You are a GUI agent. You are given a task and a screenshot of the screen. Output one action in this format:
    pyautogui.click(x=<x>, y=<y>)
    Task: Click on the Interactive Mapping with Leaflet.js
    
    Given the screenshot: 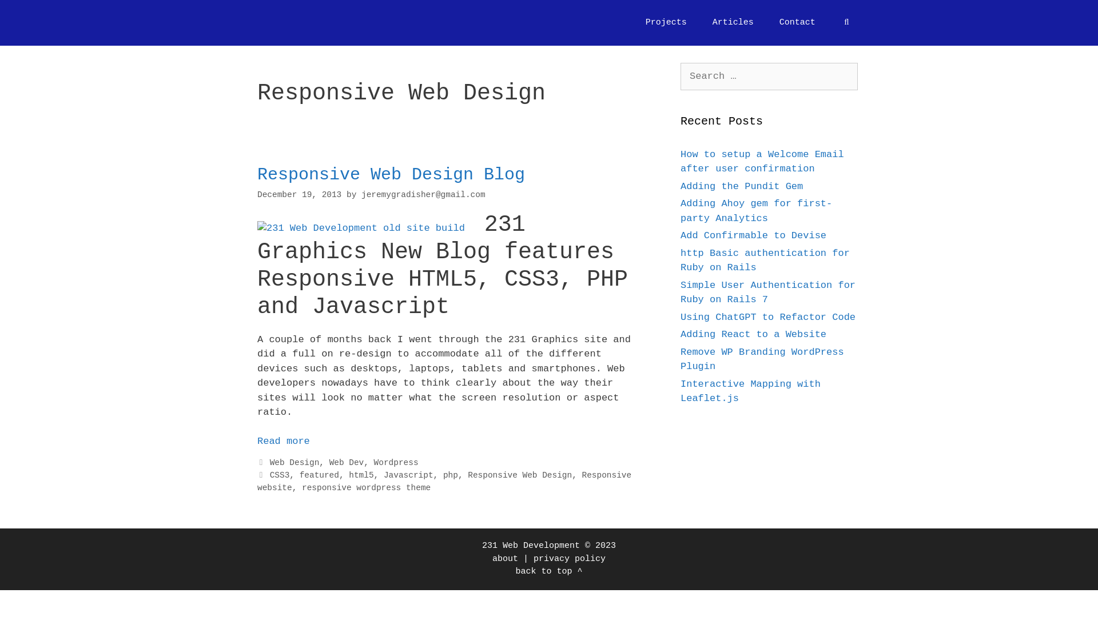 What is the action you would take?
    pyautogui.click(x=750, y=391)
    